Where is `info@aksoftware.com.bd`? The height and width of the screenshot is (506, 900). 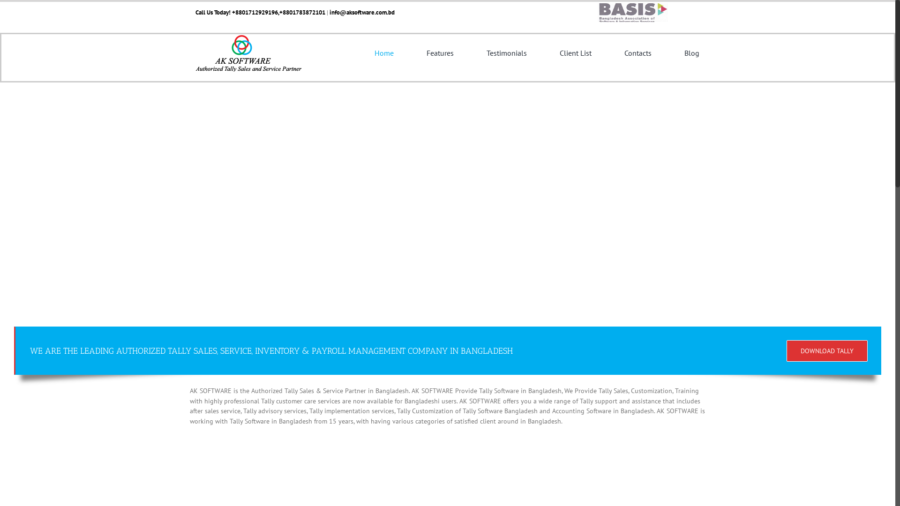
info@aksoftware.com.bd is located at coordinates (362, 12).